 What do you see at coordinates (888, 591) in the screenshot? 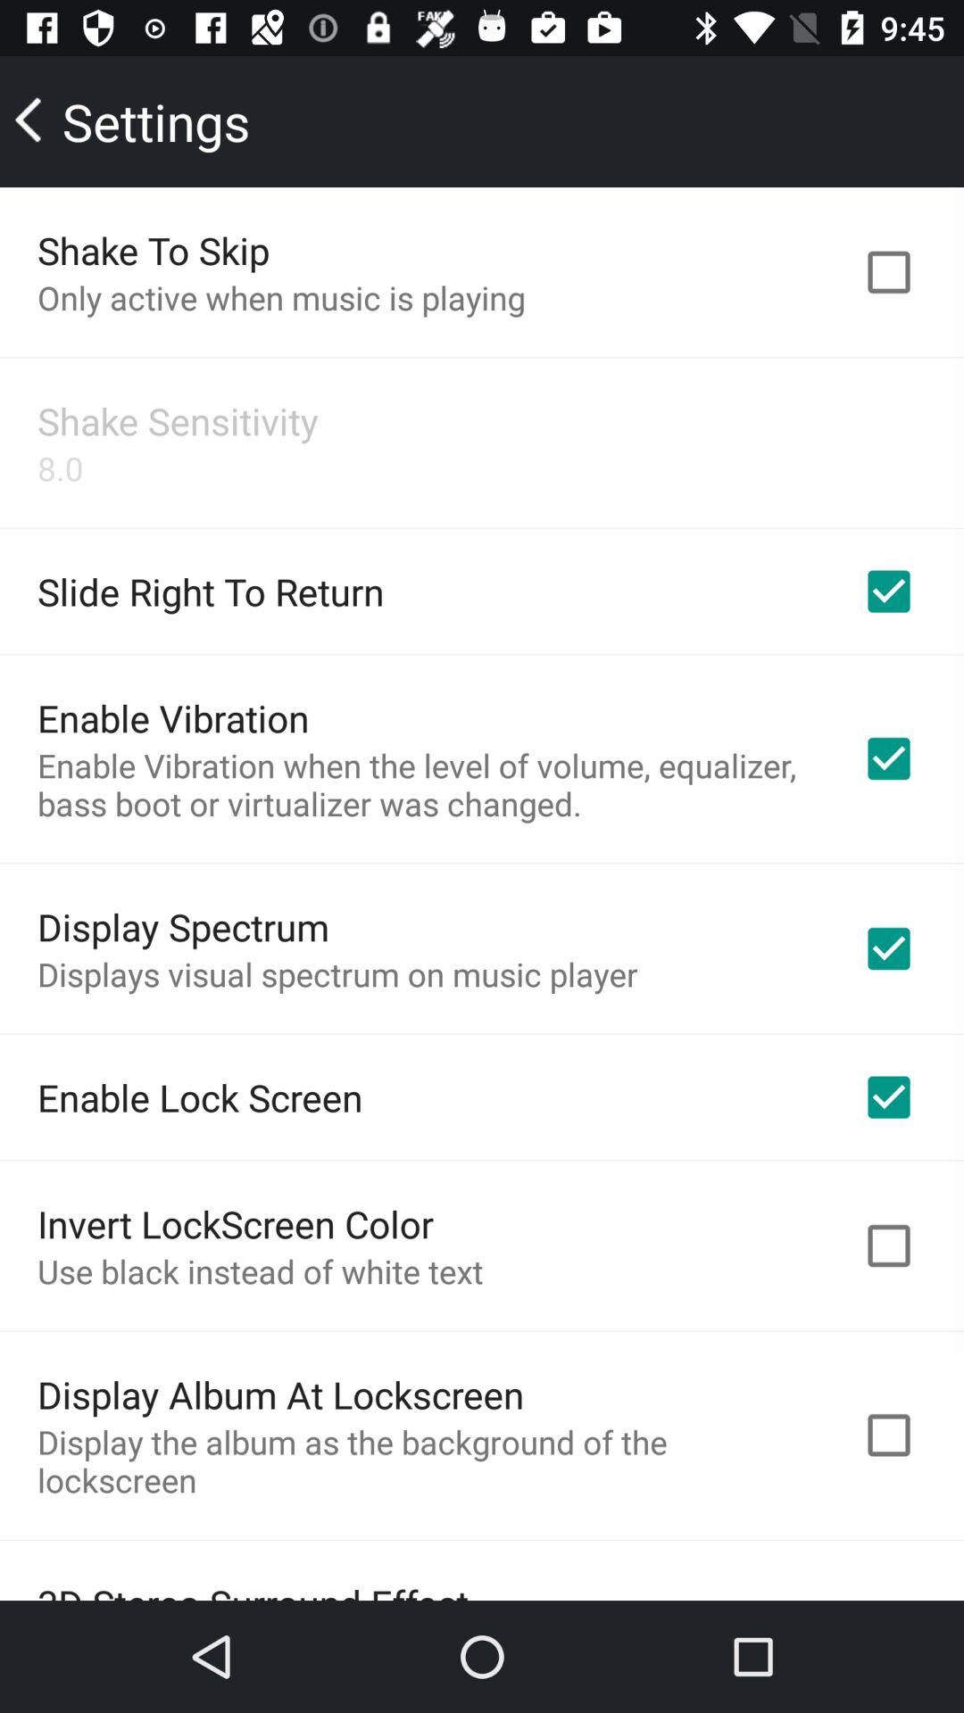
I see `click the second check box from top` at bounding box center [888, 591].